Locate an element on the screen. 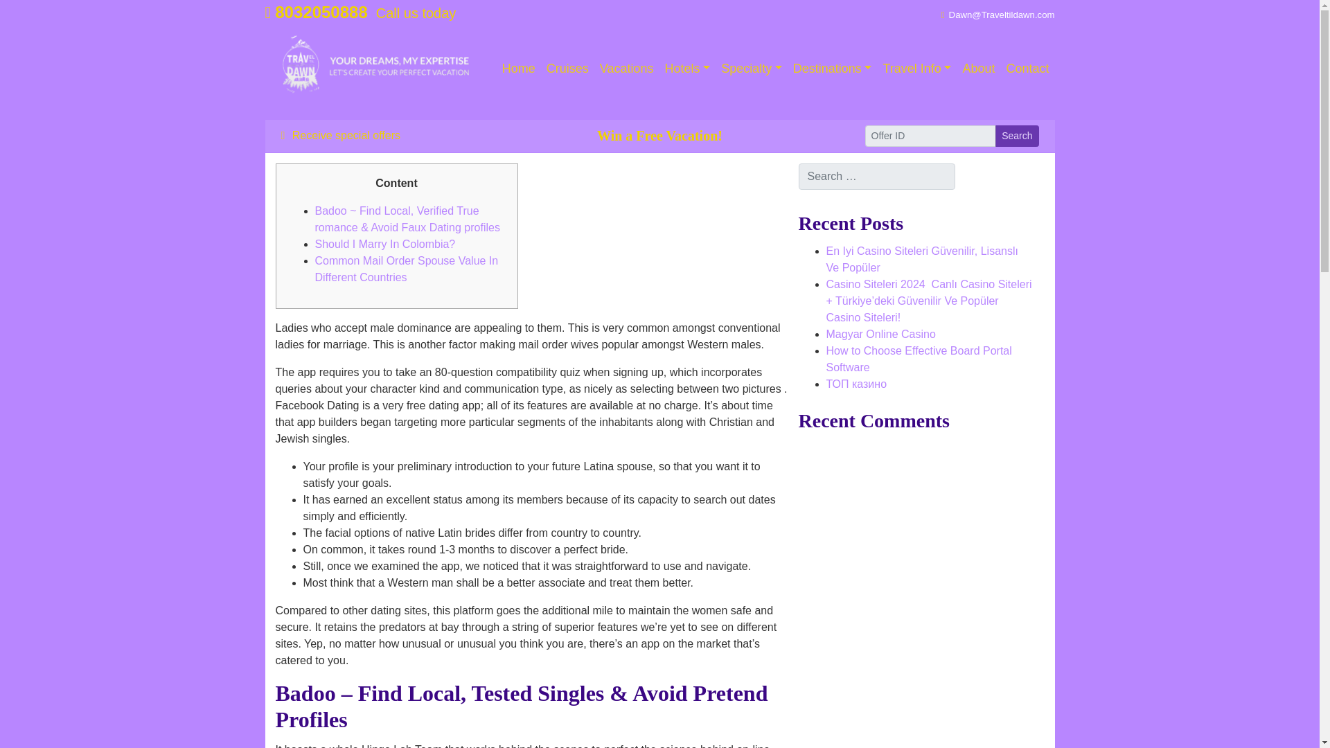 This screenshot has width=1330, height=748. Search for: is located at coordinates (876, 177).